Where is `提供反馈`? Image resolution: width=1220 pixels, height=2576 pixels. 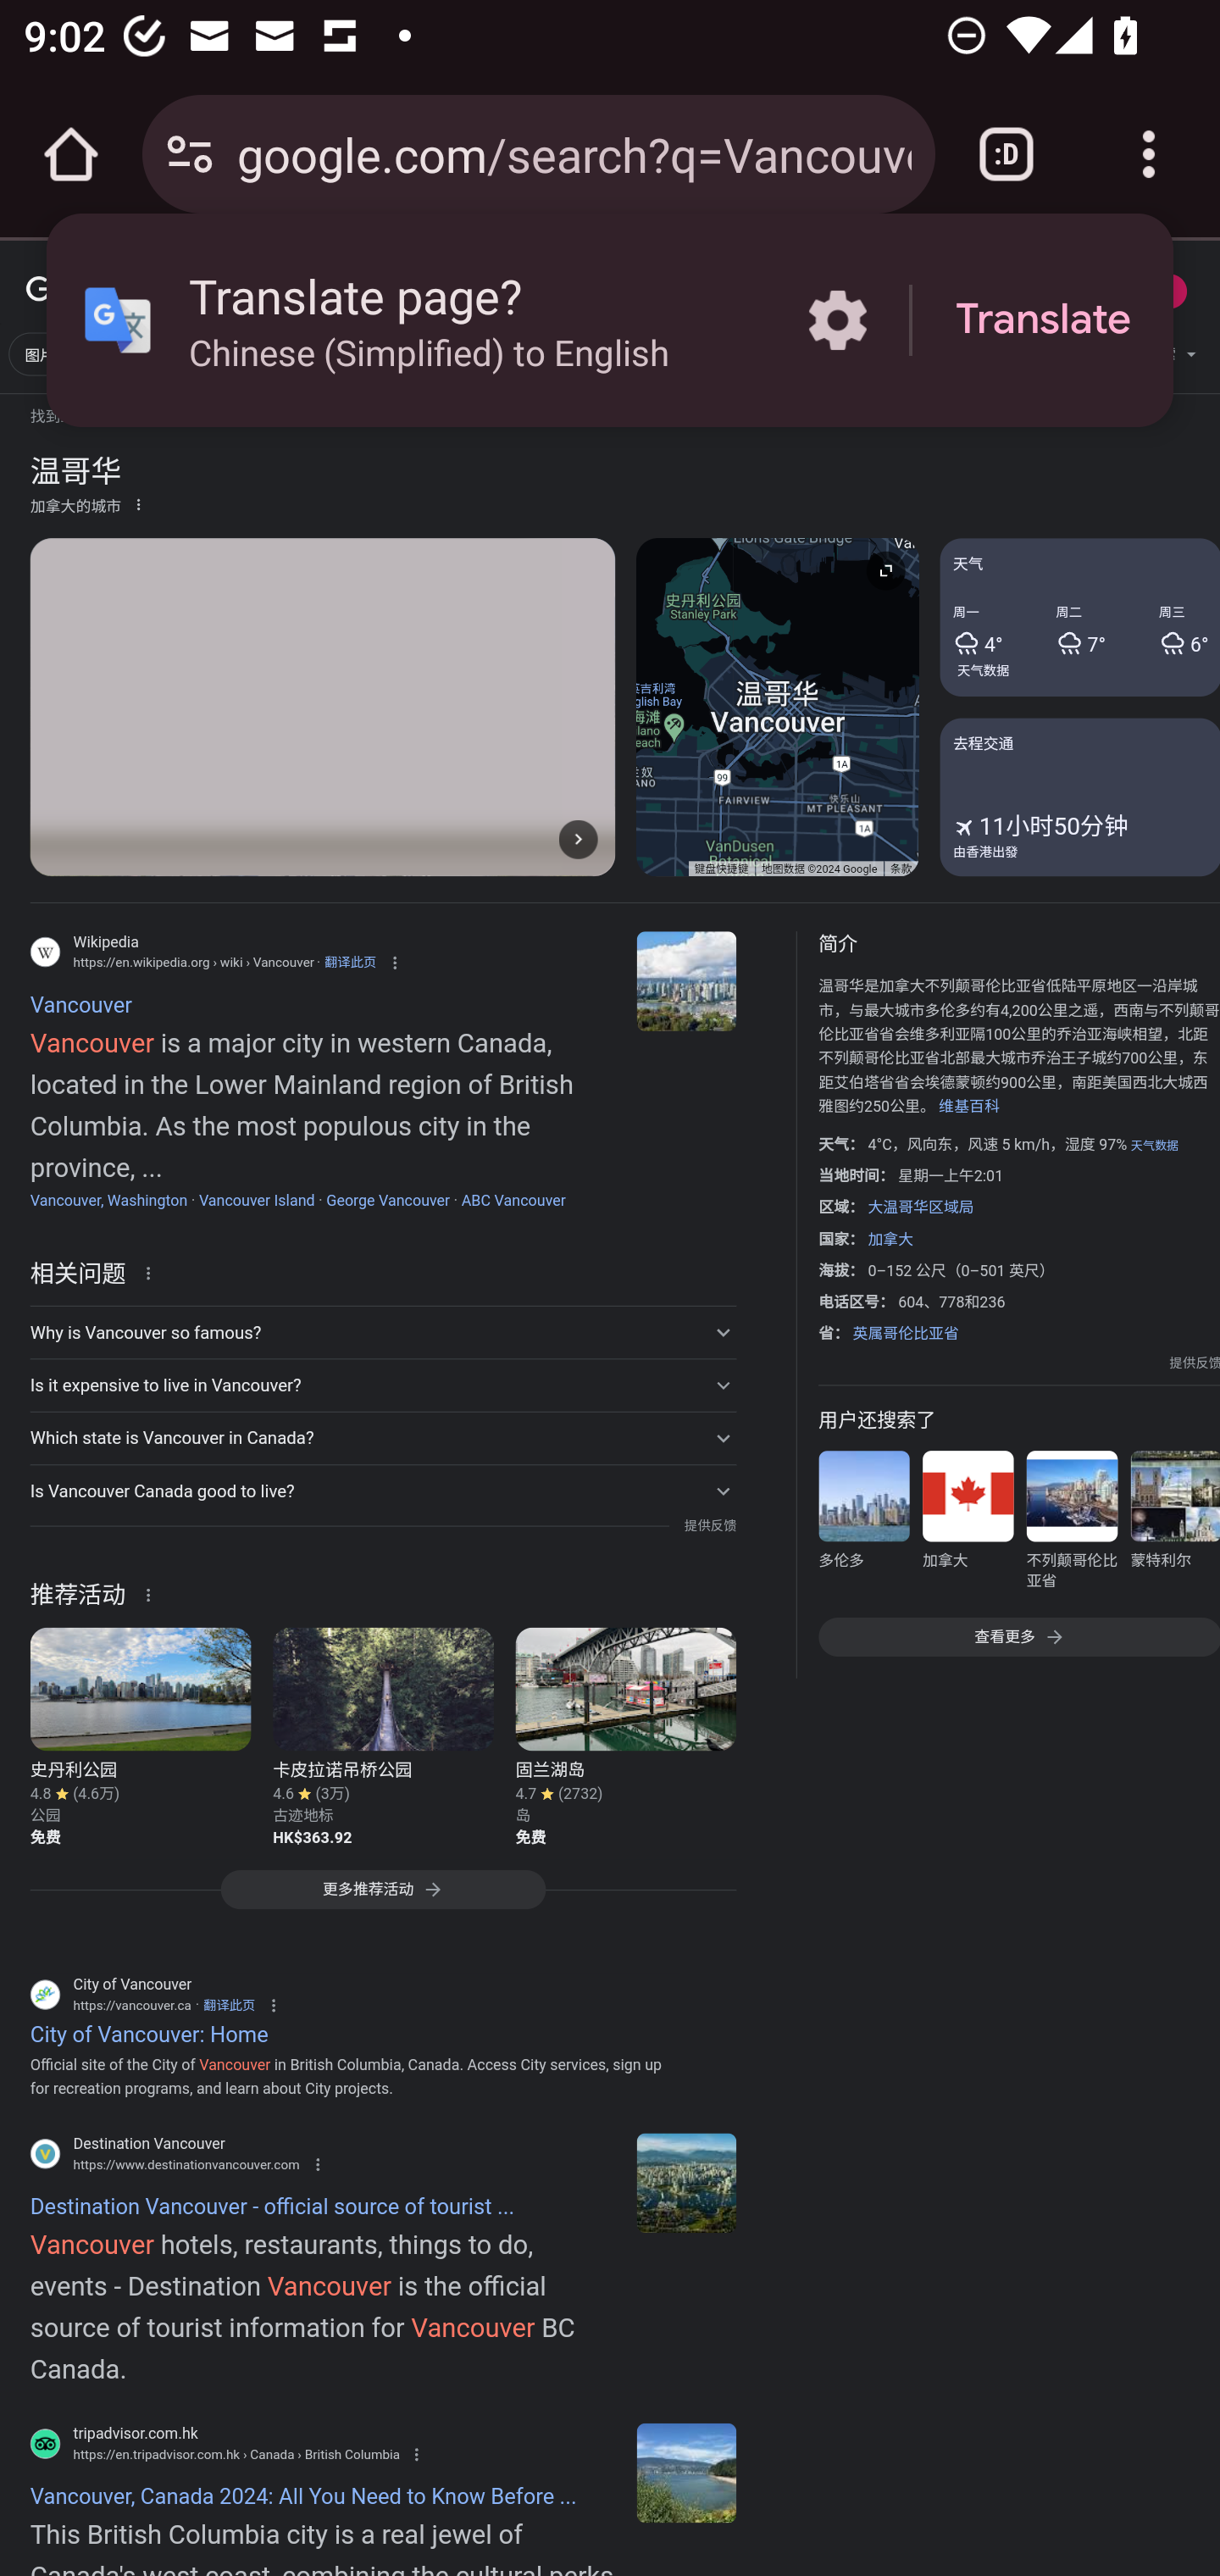
提供反馈 is located at coordinates (1195, 1363).